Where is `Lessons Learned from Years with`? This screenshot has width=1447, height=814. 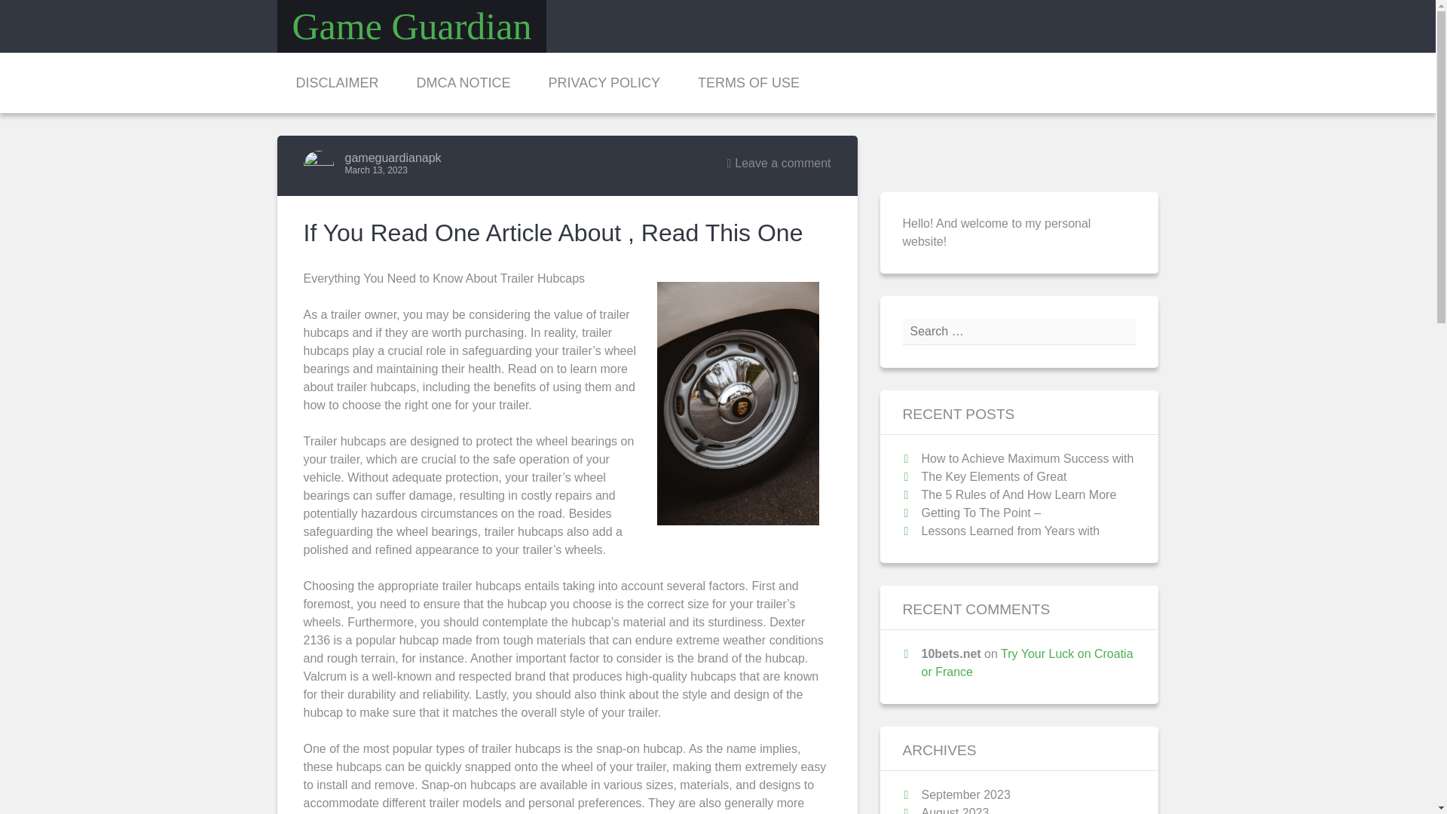
Lessons Learned from Years with is located at coordinates (1010, 531).